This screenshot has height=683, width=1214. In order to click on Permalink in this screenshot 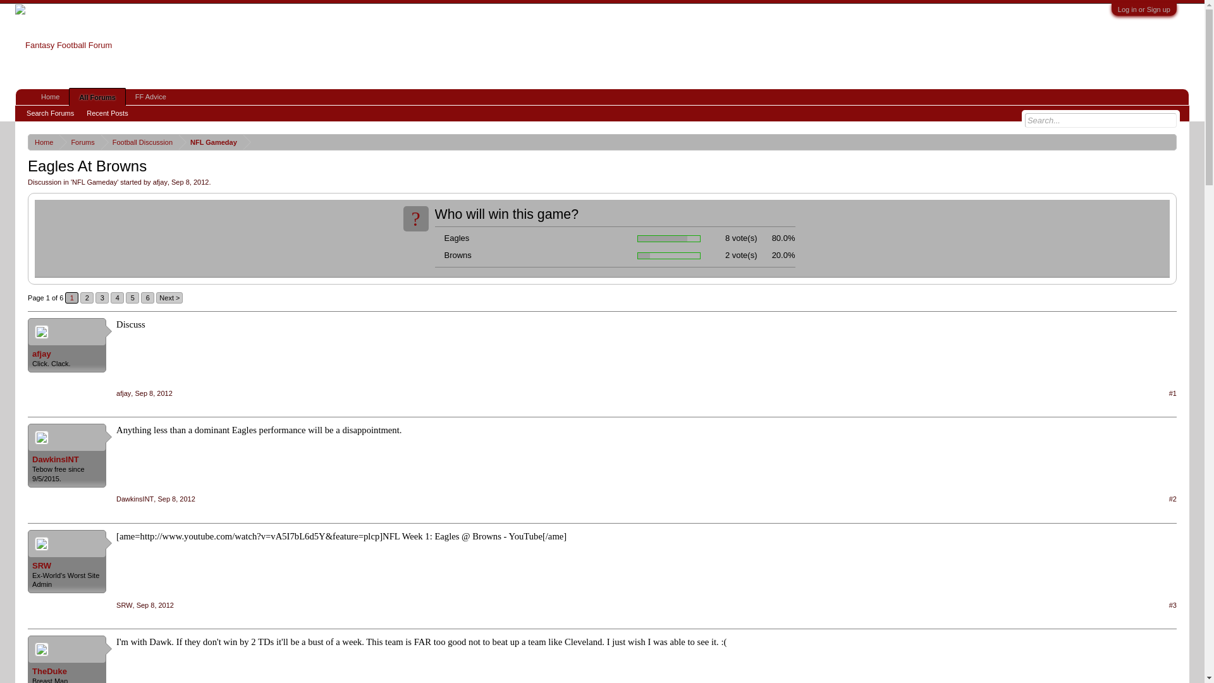, I will do `click(153, 393)`.